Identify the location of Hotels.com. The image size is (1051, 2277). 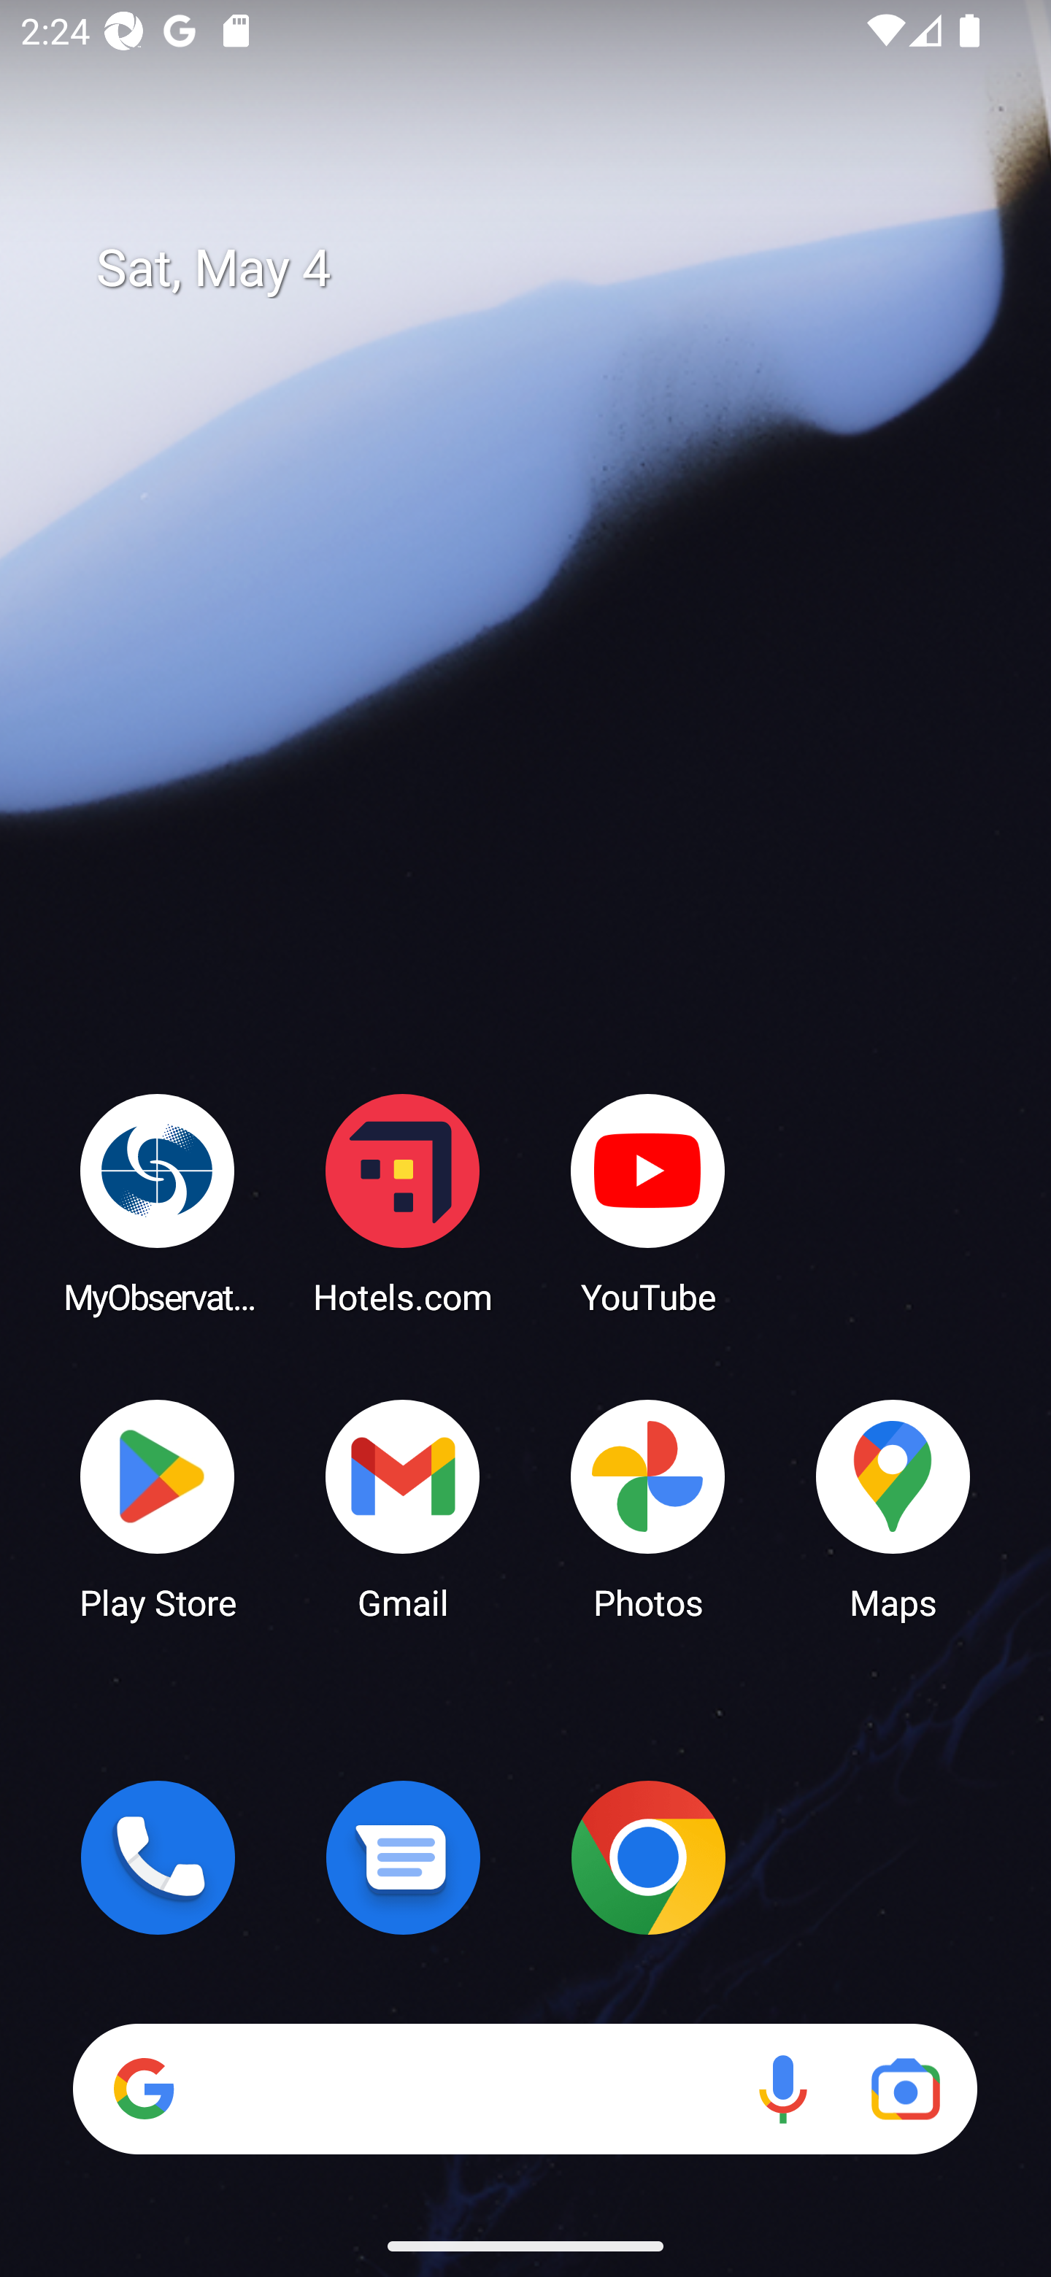
(403, 1203).